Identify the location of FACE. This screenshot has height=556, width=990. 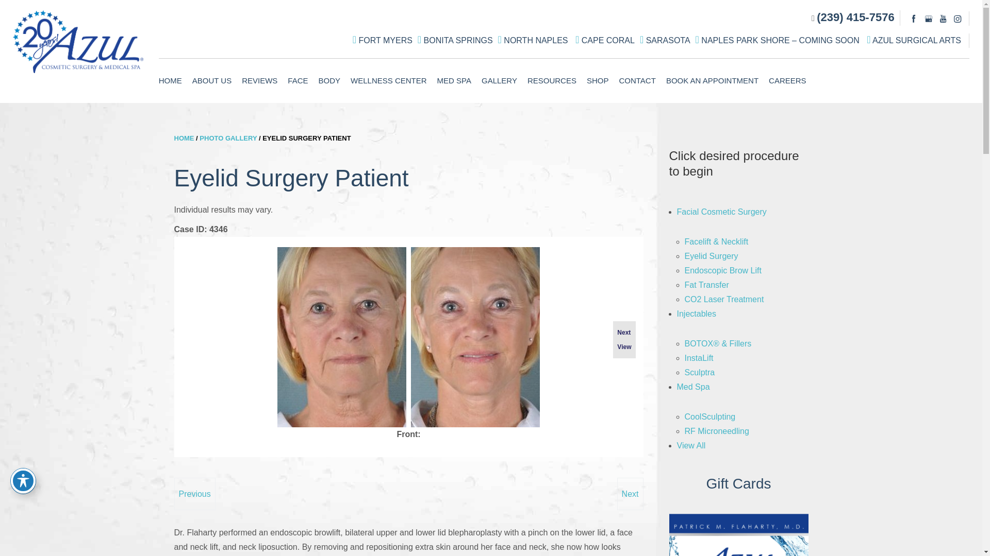
(297, 80).